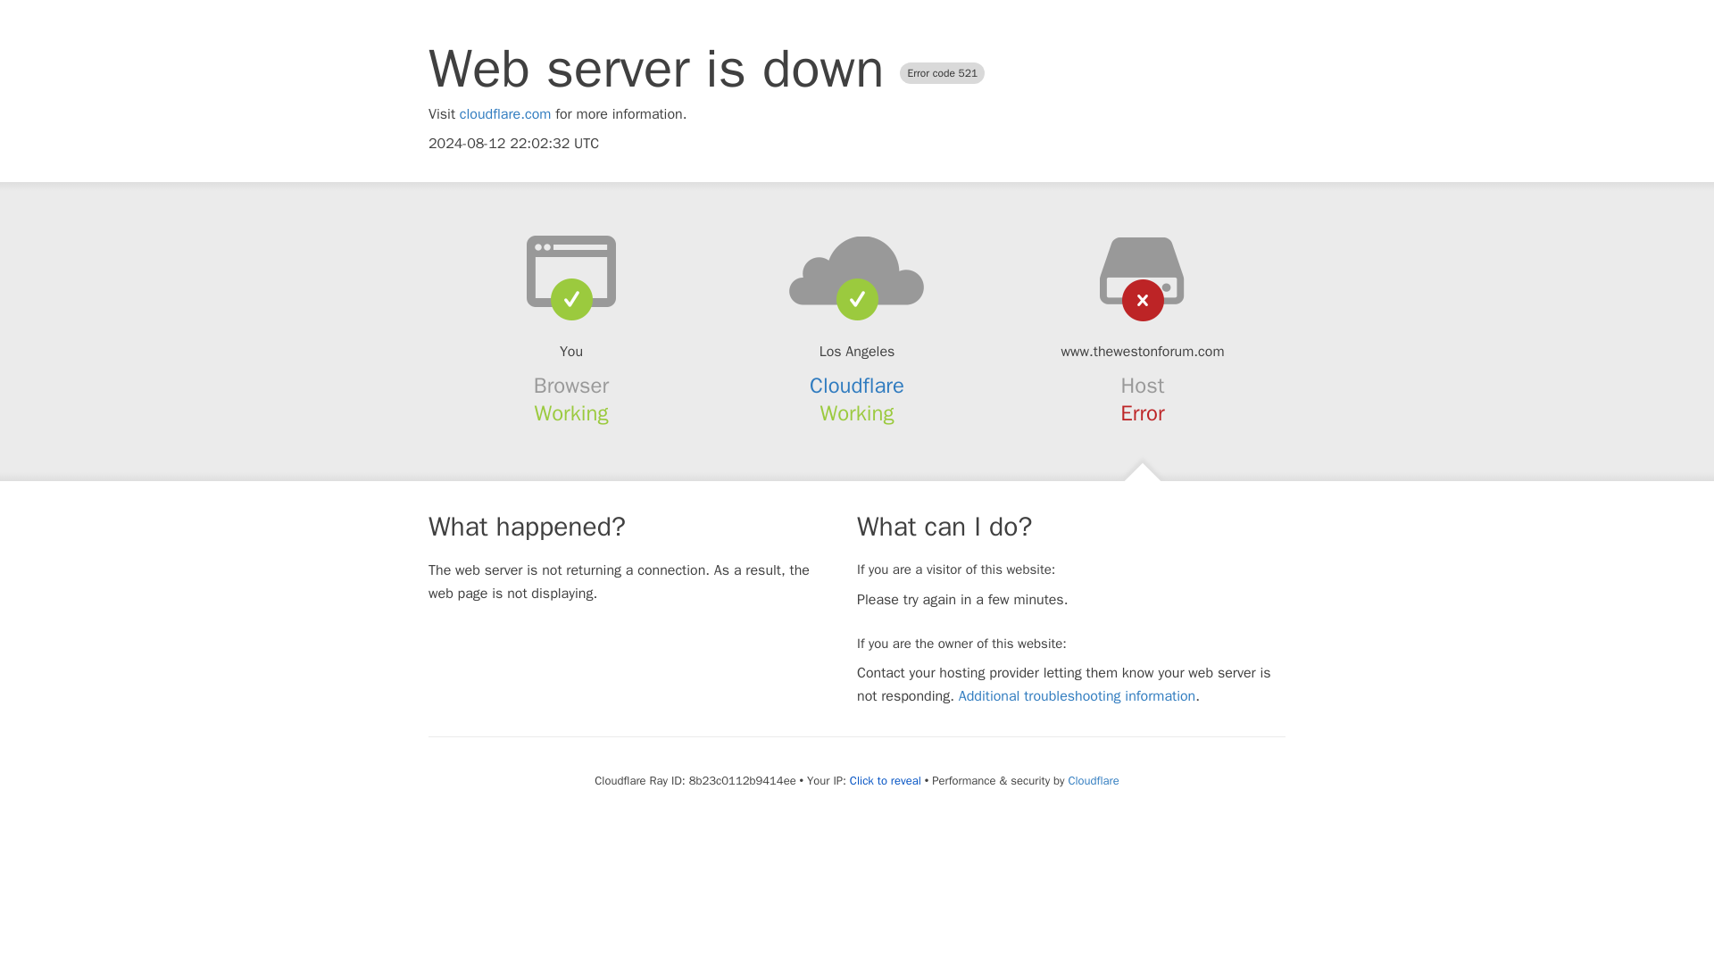  What do you see at coordinates (1093, 780) in the screenshot?
I see `Cloudflare` at bounding box center [1093, 780].